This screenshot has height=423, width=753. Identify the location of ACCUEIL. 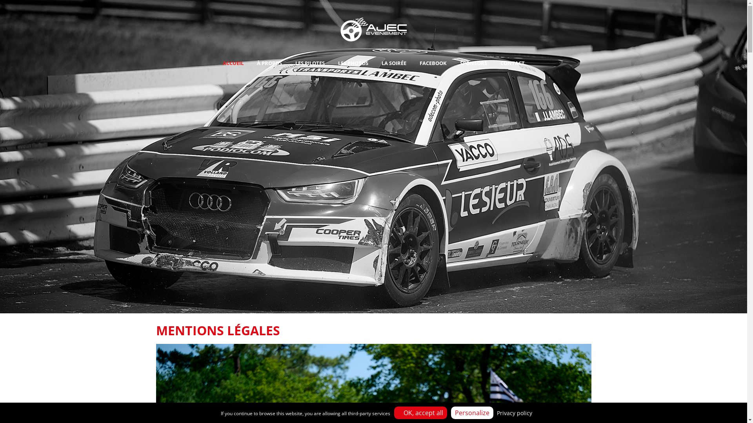
(233, 63).